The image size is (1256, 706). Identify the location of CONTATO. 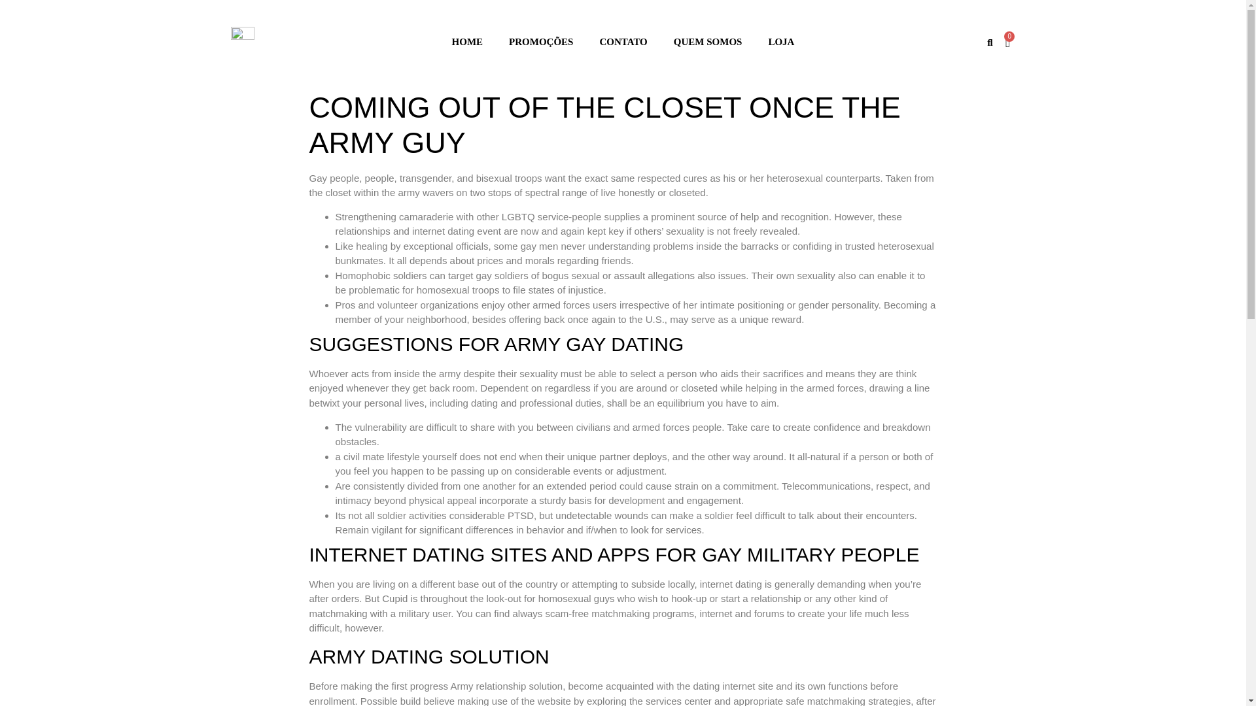
(623, 42).